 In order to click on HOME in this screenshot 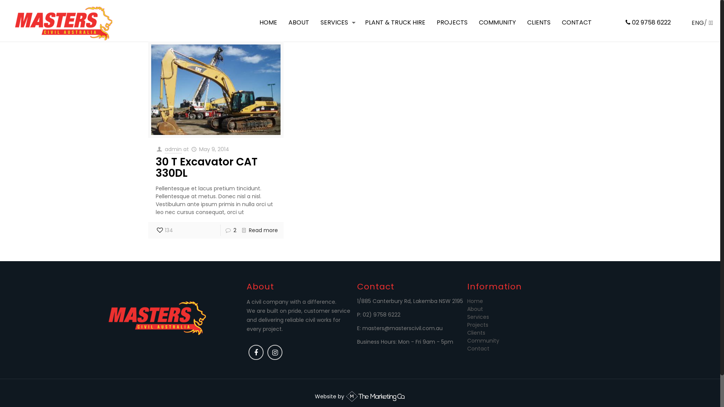, I will do `click(268, 23)`.